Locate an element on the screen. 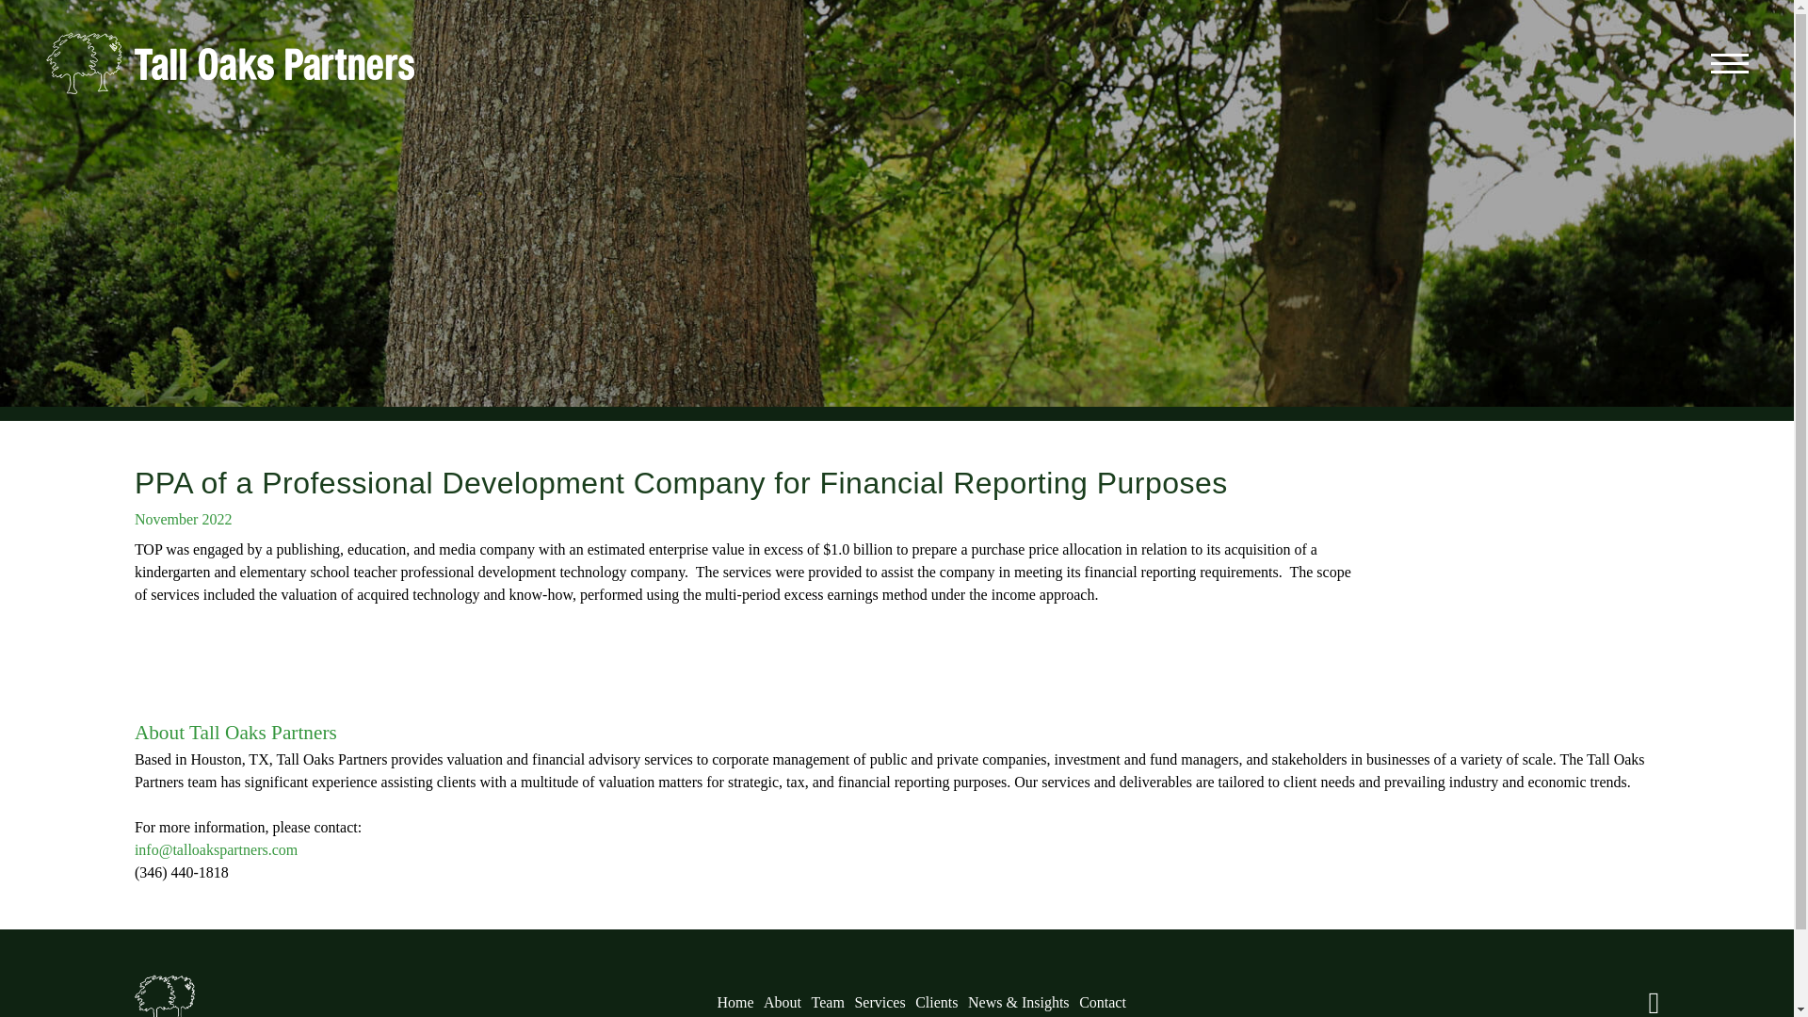 The width and height of the screenshot is (1808, 1017). Home is located at coordinates (734, 1002).